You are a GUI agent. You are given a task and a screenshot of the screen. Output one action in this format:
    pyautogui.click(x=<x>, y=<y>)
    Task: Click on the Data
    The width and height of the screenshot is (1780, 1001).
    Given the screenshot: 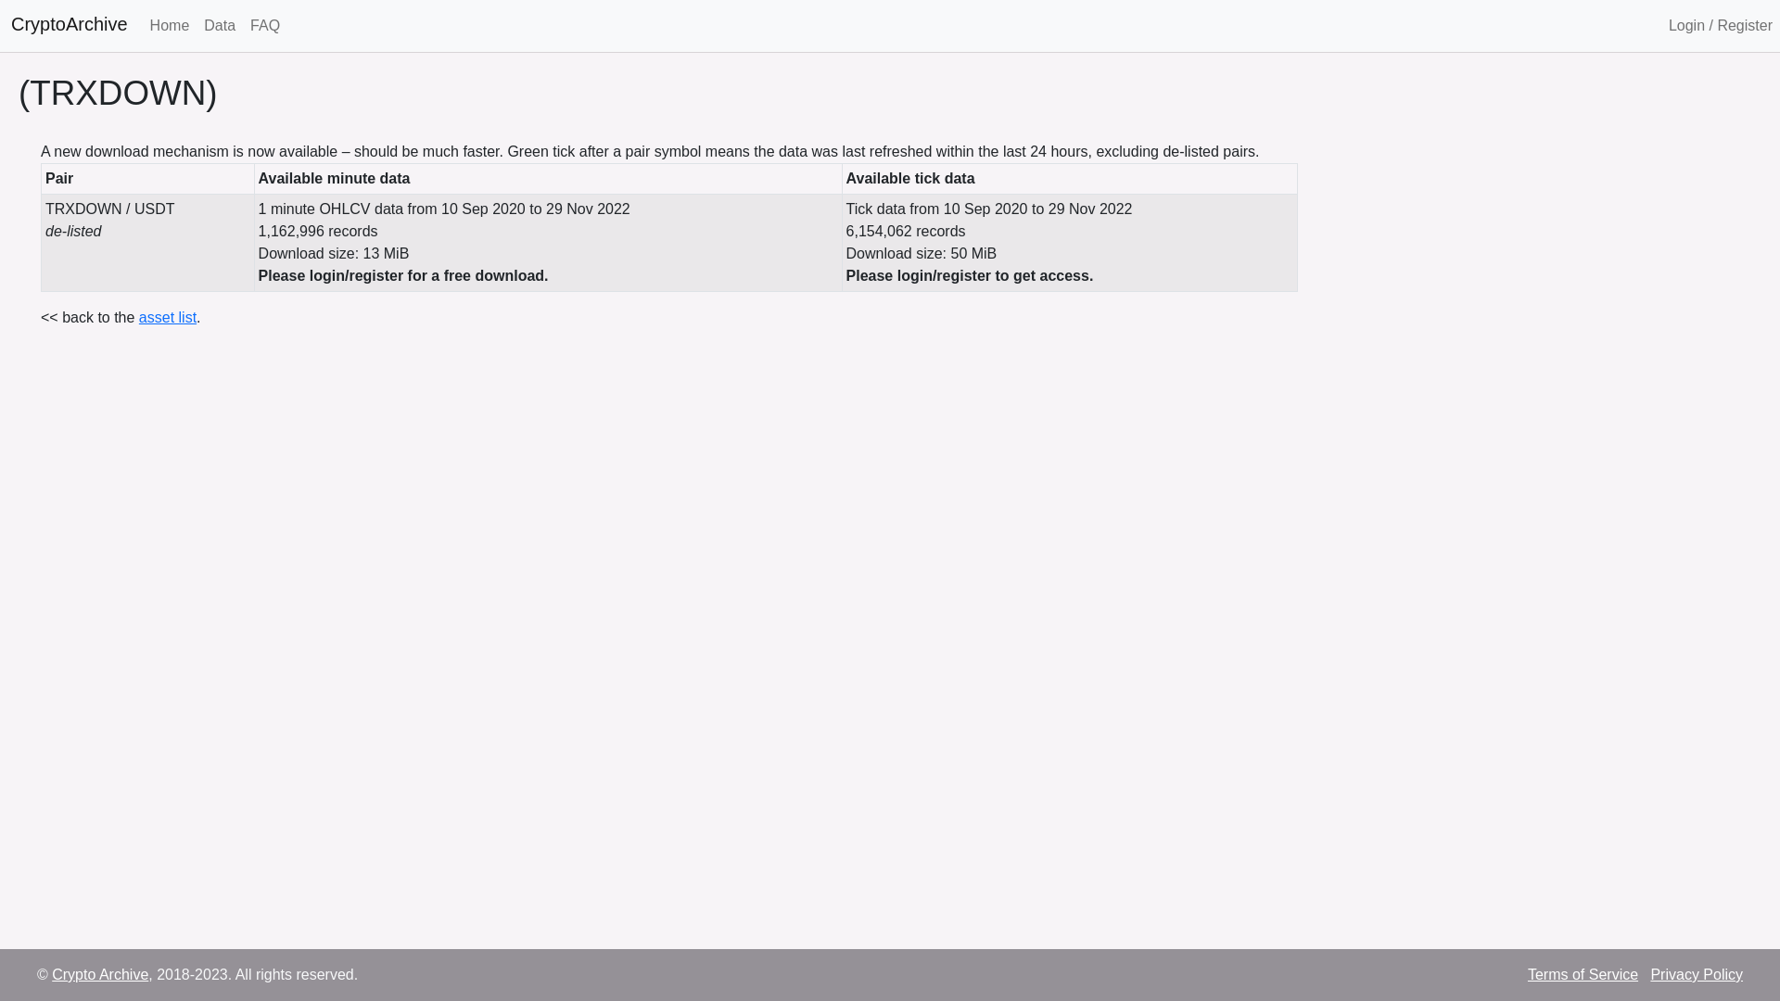 What is the action you would take?
    pyautogui.click(x=220, y=26)
    